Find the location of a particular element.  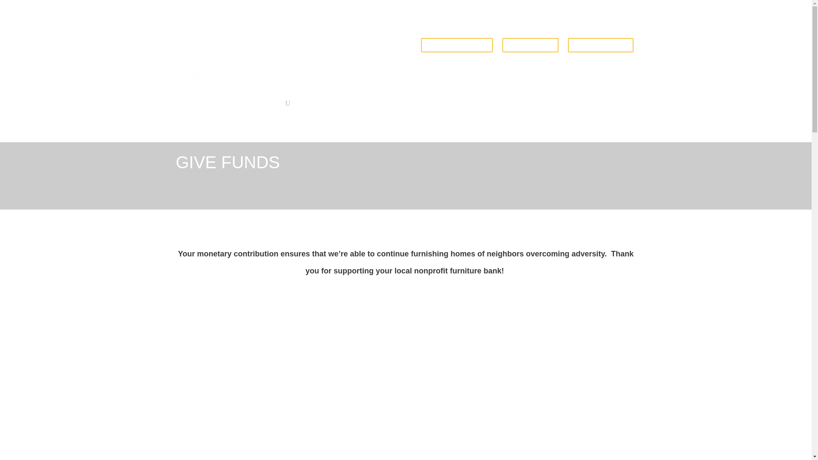

GIVE FURNITURE is located at coordinates (457, 45).